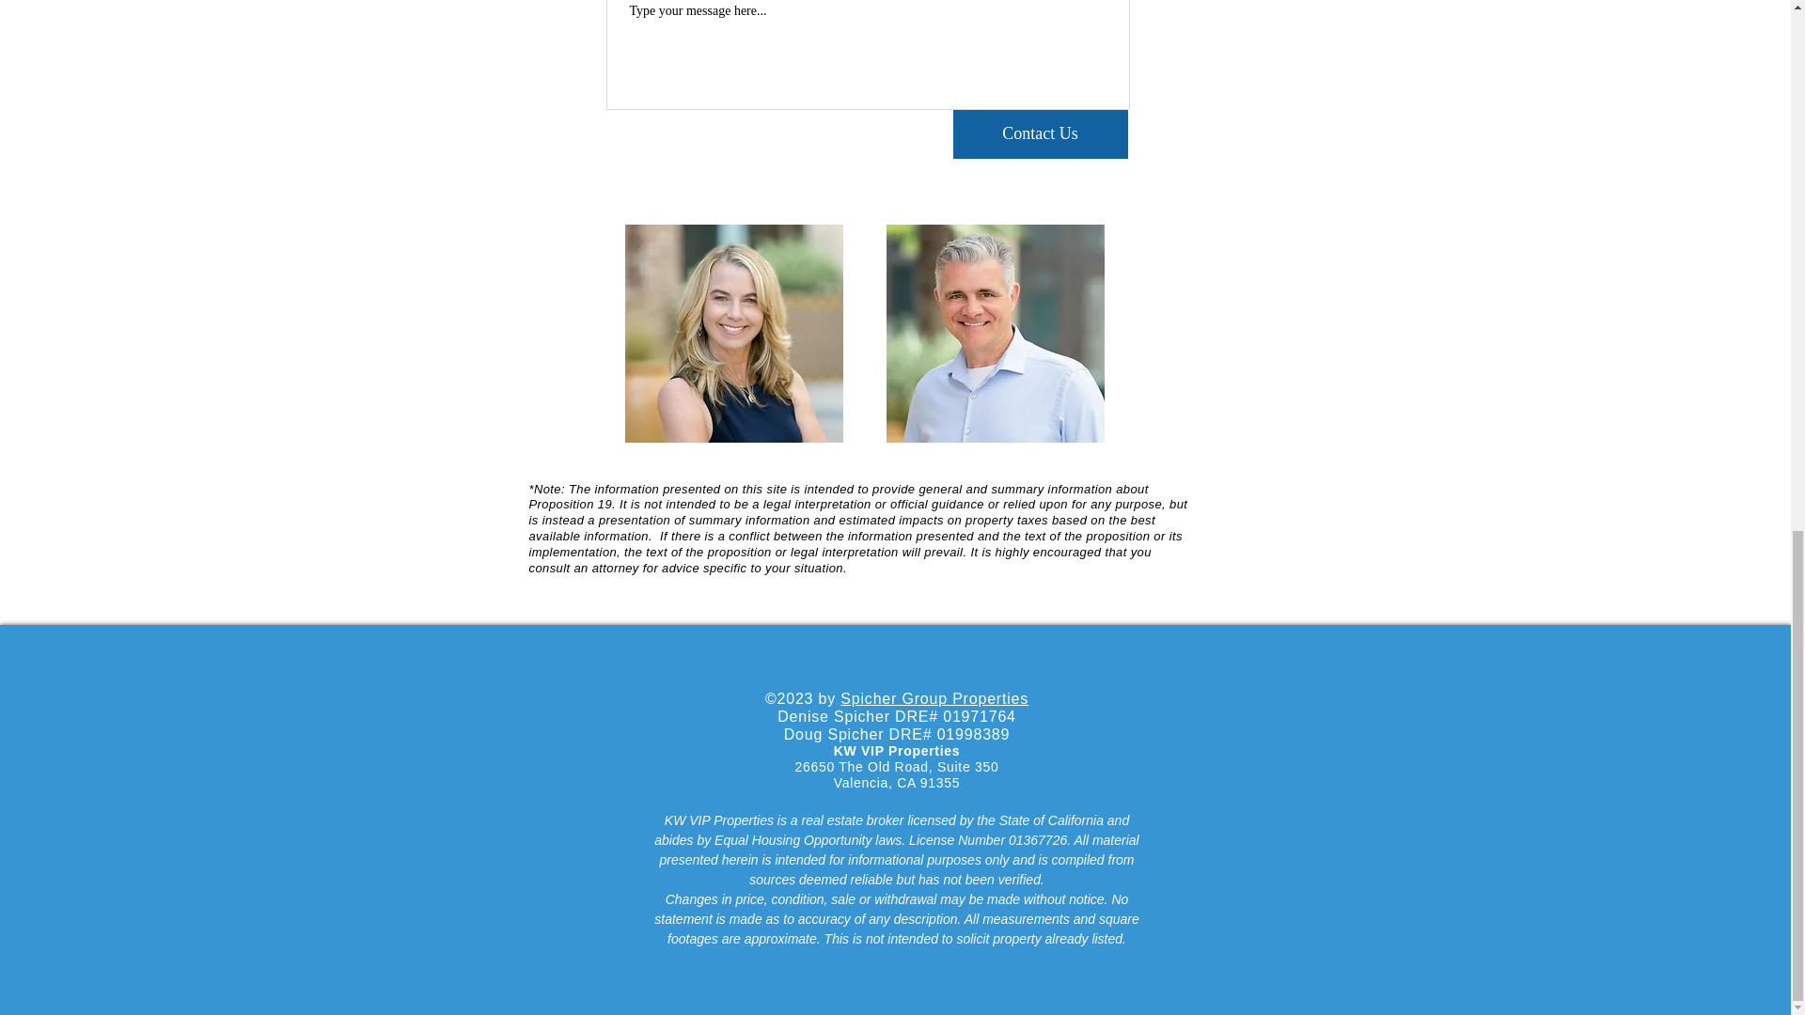 The width and height of the screenshot is (1805, 1015). What do you see at coordinates (934, 698) in the screenshot?
I see `Spicher Group Properties` at bounding box center [934, 698].